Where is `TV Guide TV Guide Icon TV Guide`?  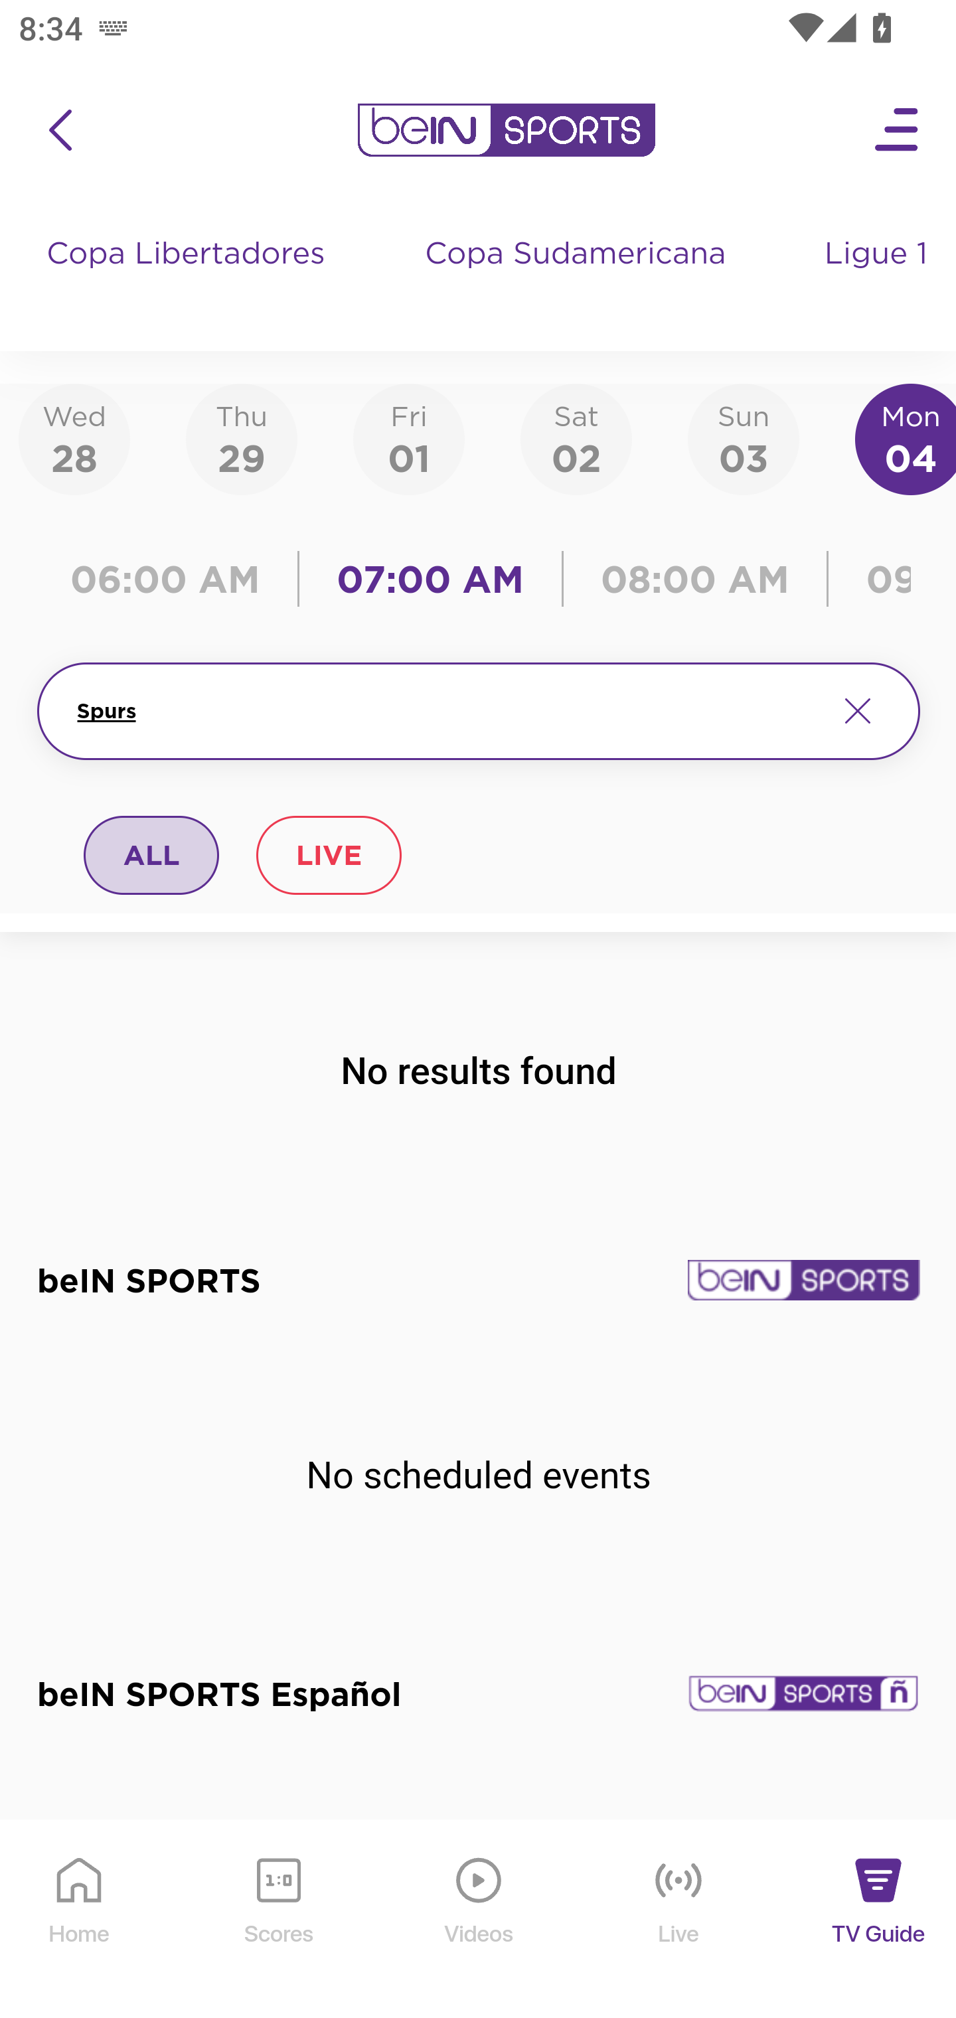 TV Guide TV Guide Icon TV Guide is located at coordinates (879, 1920).